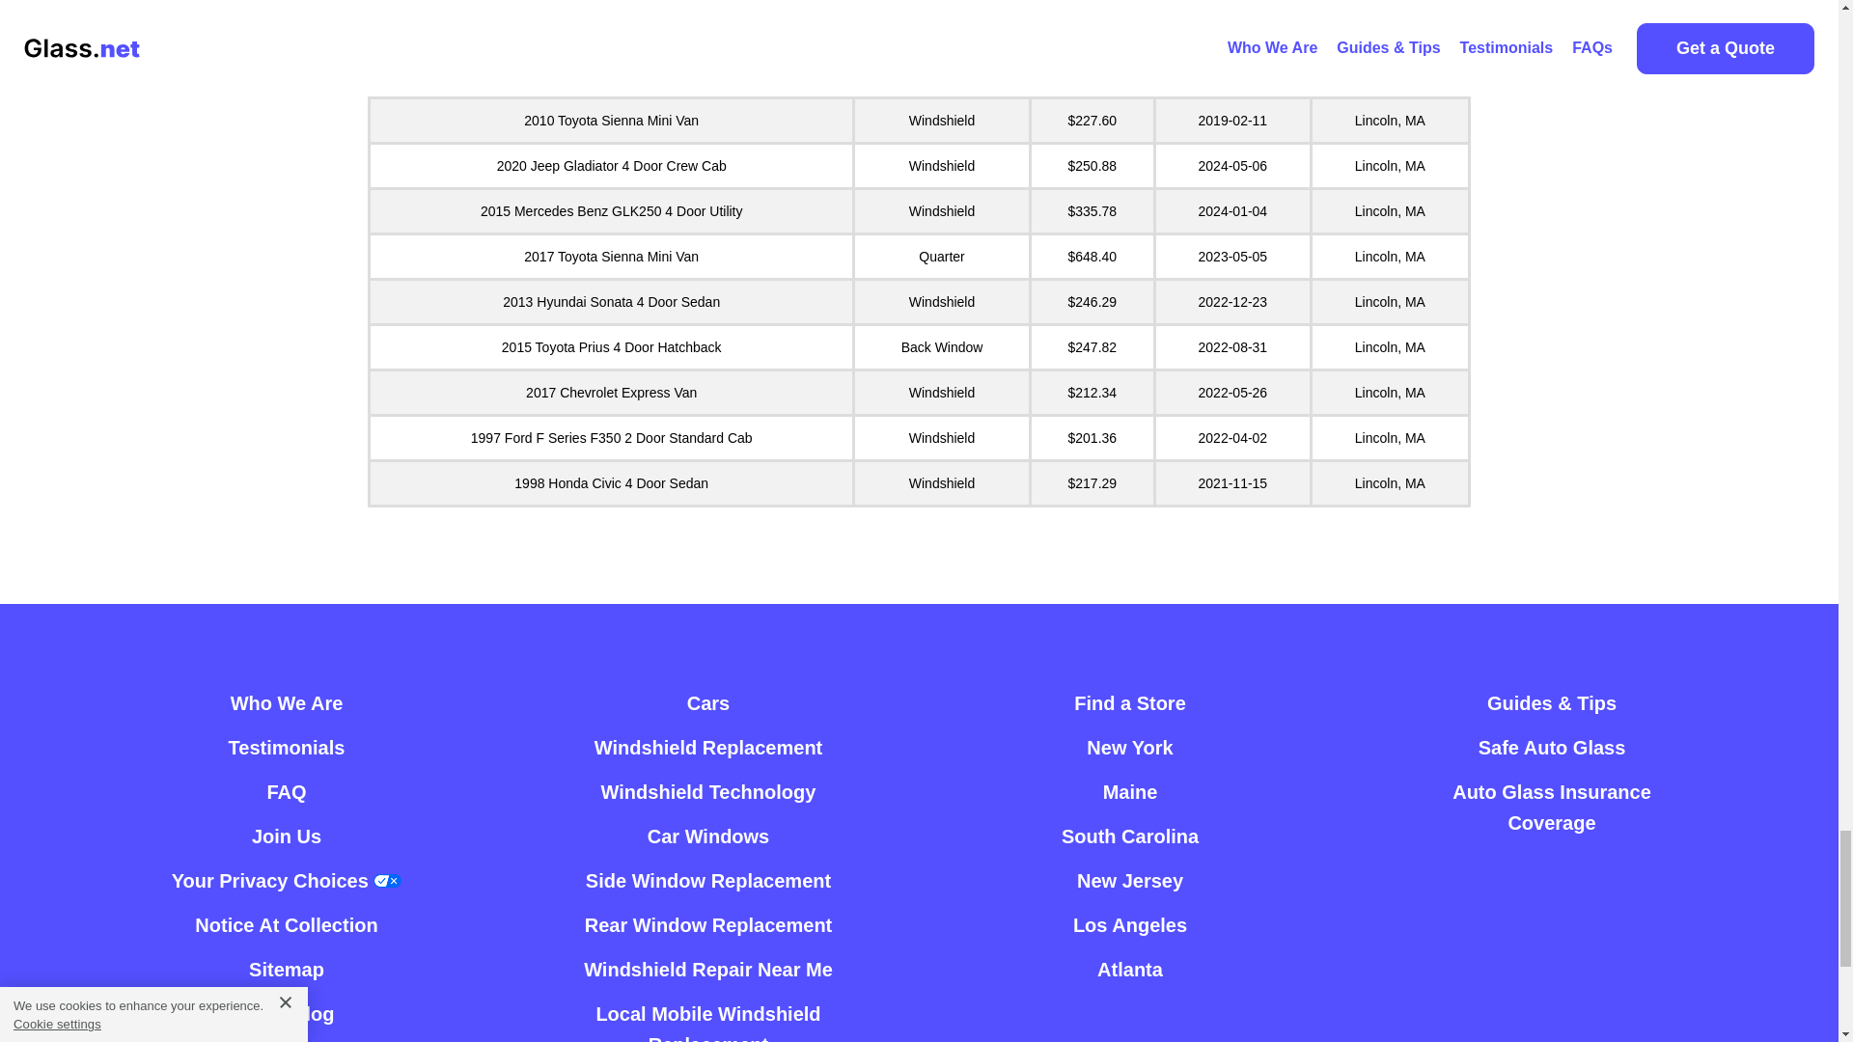  Describe the element at coordinates (708, 702) in the screenshot. I see `Repair or Replace Auto Glass By Car Make` at that location.